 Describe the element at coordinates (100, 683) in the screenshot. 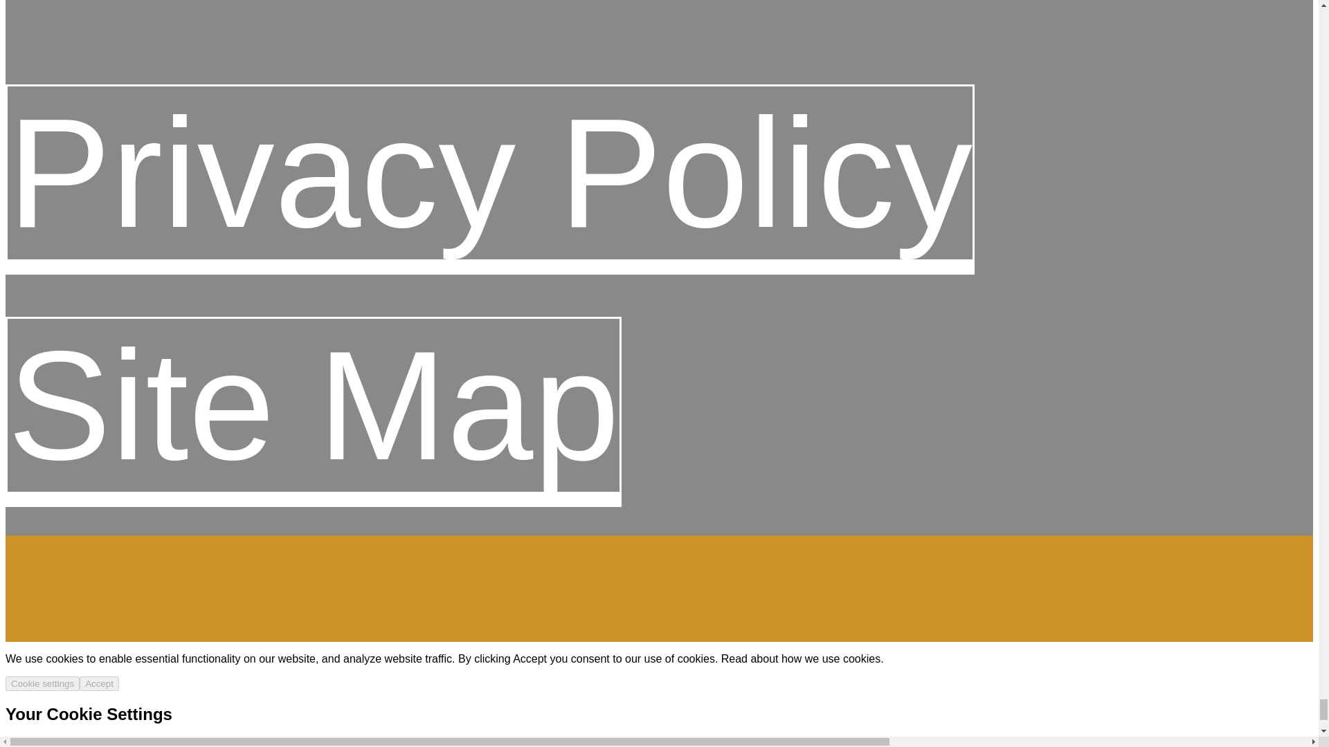

I see `Accept` at that location.